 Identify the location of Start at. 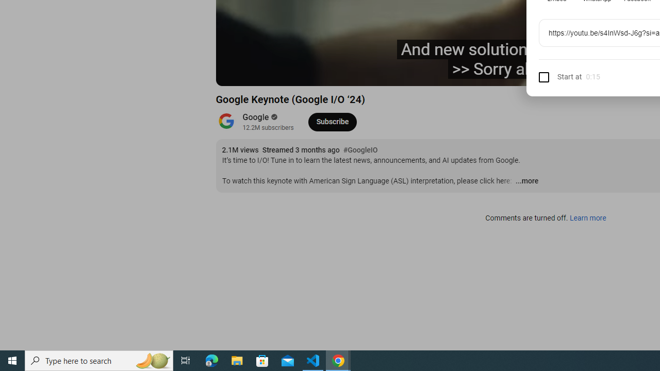
(560, 76).